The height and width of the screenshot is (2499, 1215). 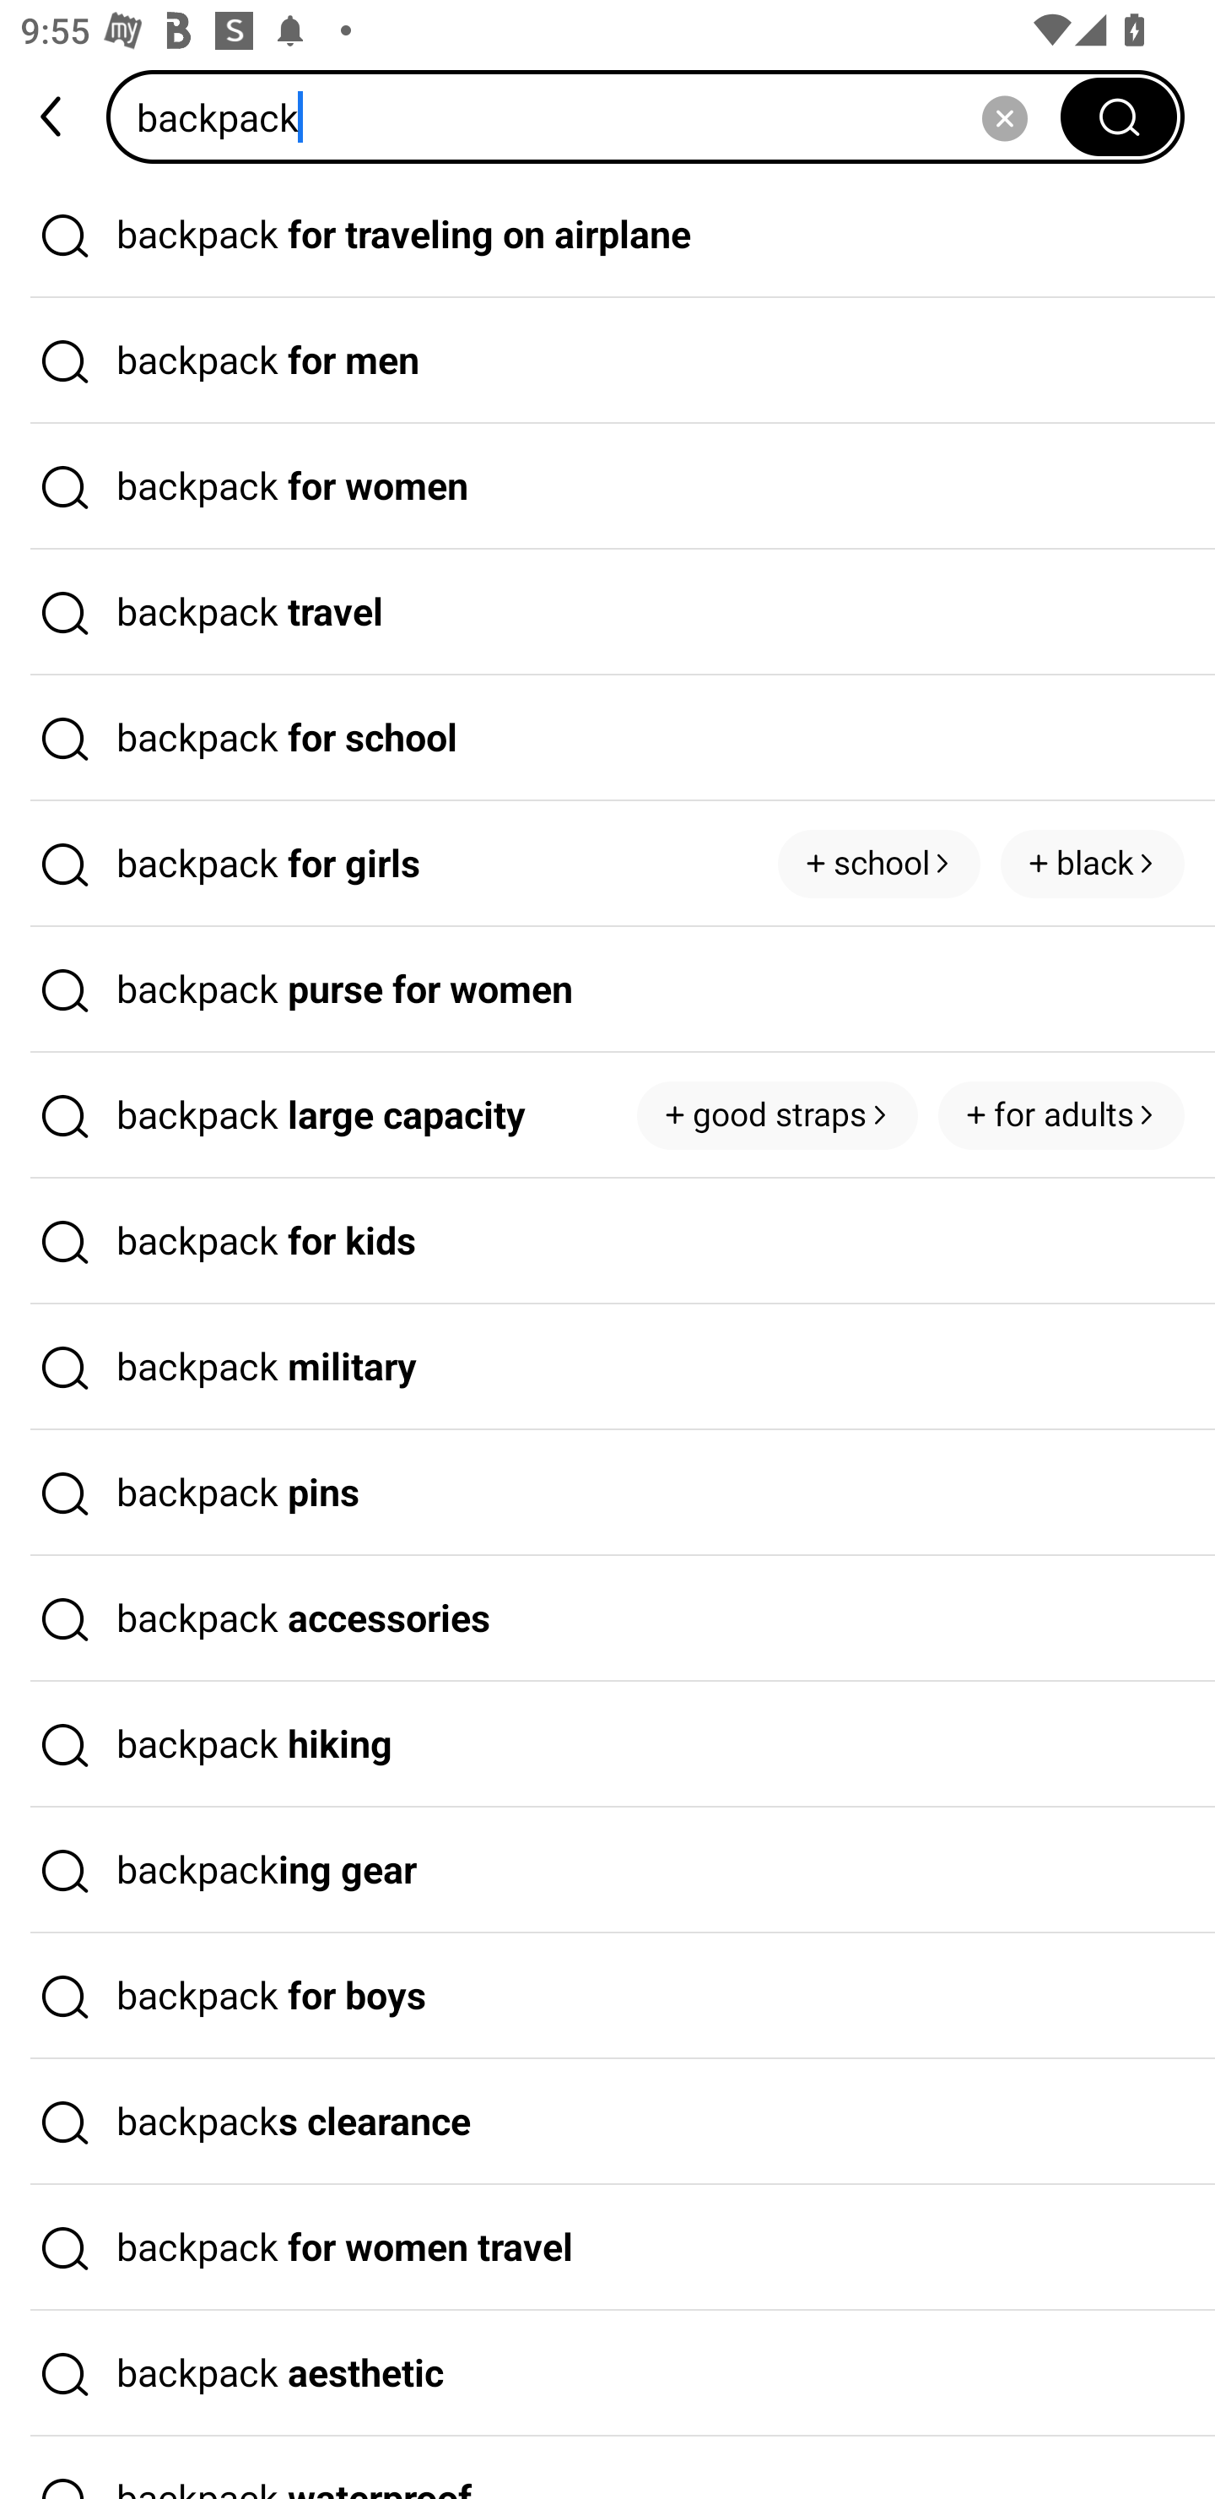 I want to click on backpack for men, so click(x=607, y=361).